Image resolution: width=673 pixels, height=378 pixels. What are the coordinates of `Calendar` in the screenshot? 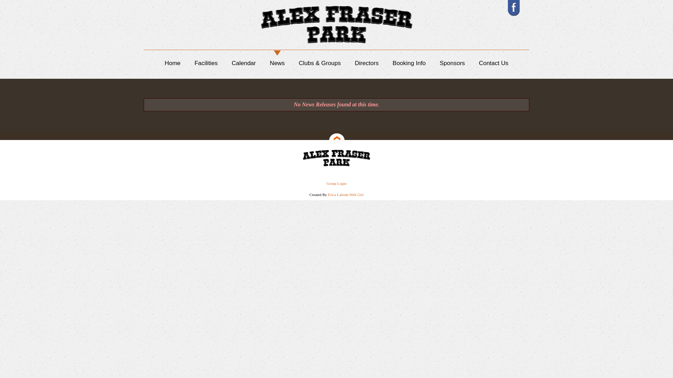 It's located at (244, 63).